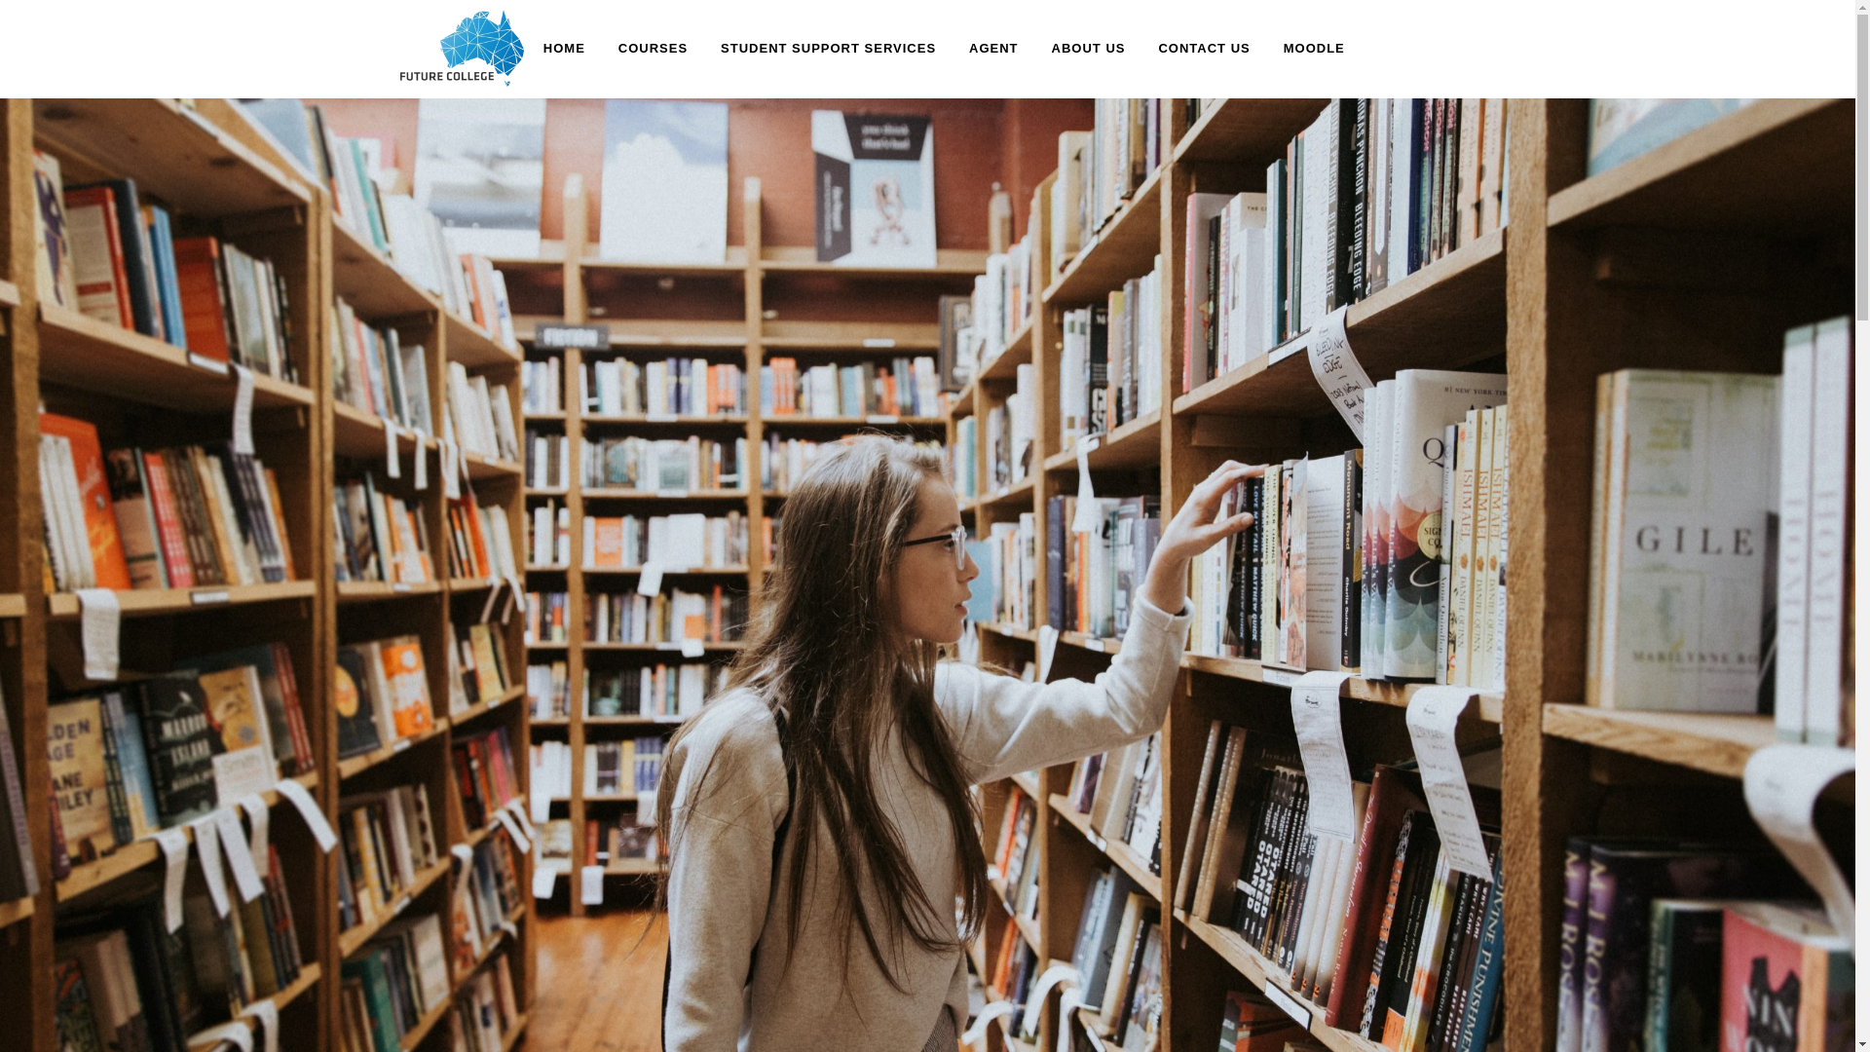  Describe the element at coordinates (937, 694) in the screenshot. I see `Pre-Enrolment Information` at that location.